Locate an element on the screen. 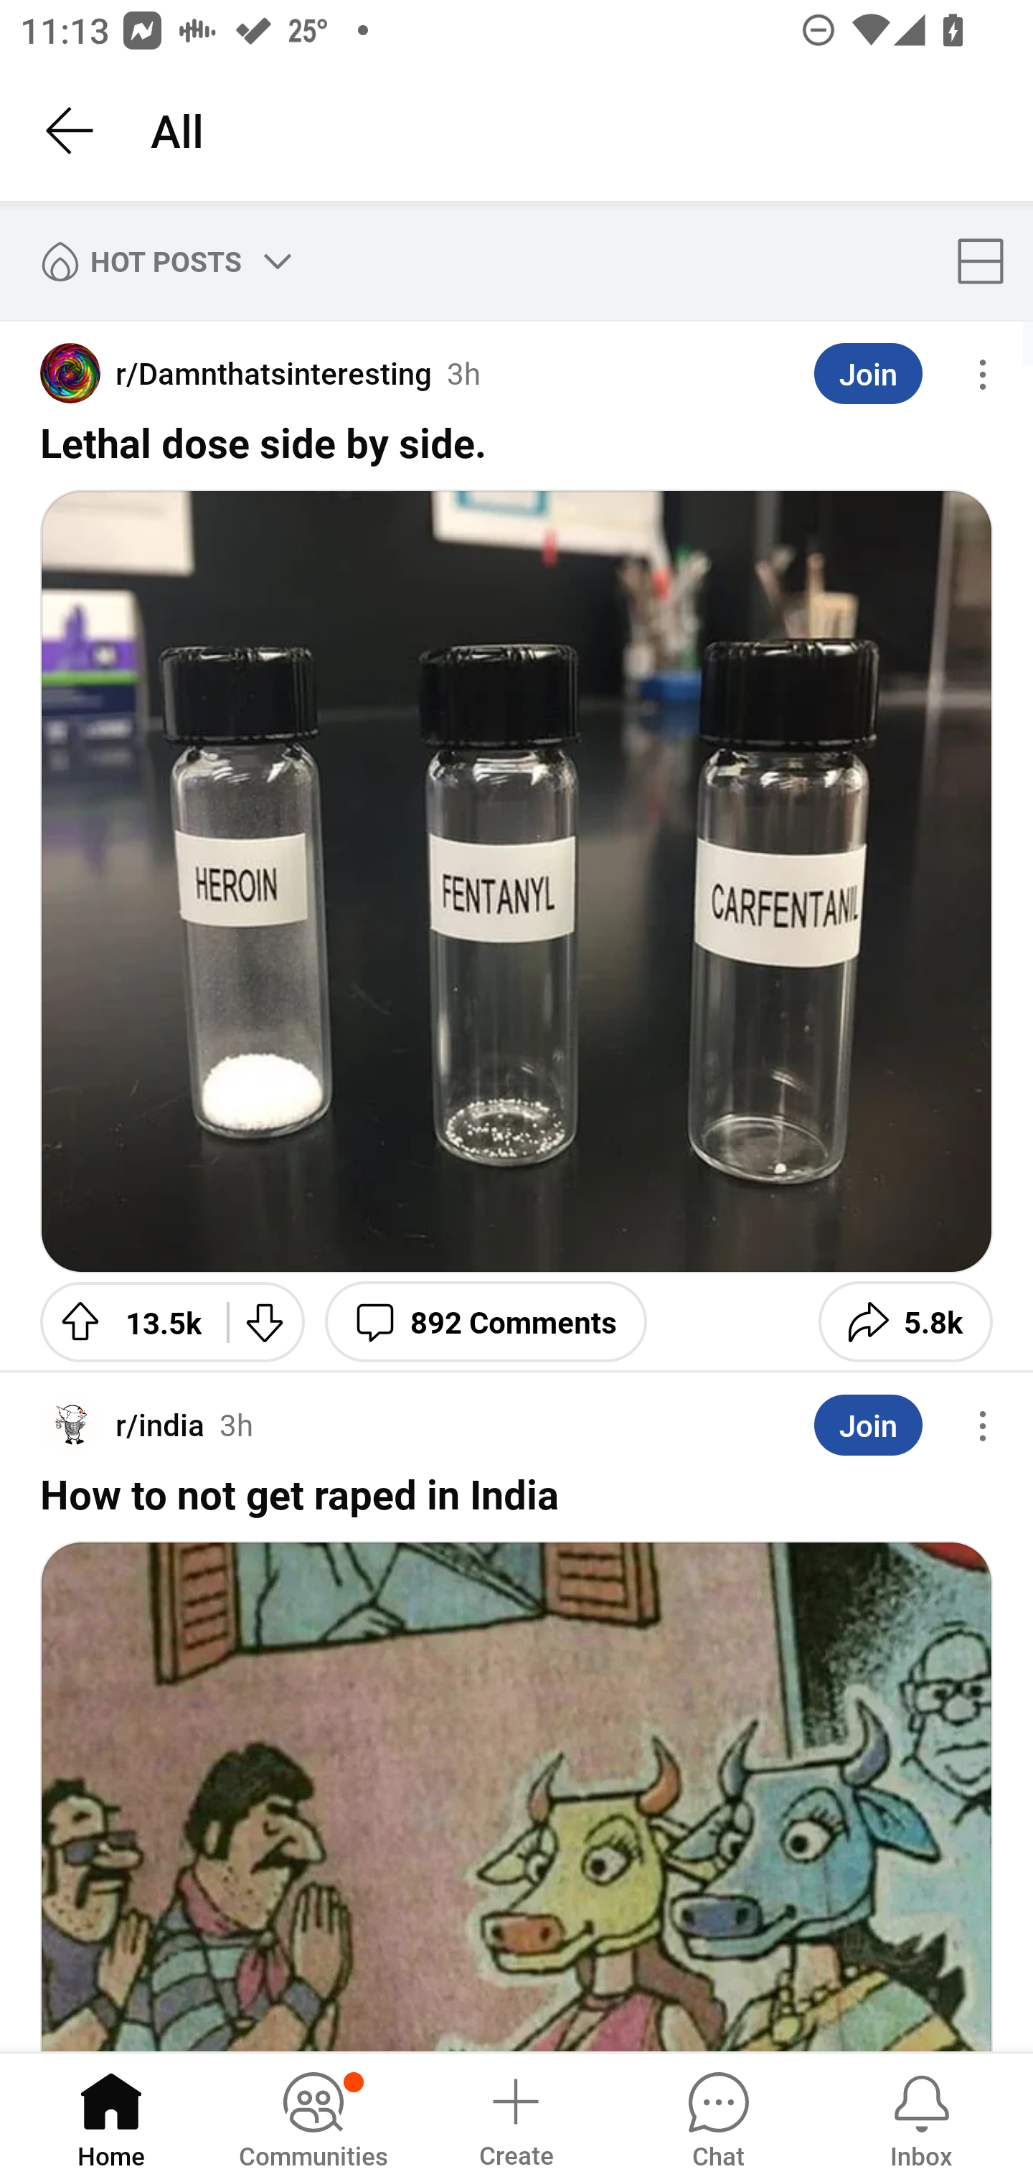  Card display is located at coordinates (989, 260).